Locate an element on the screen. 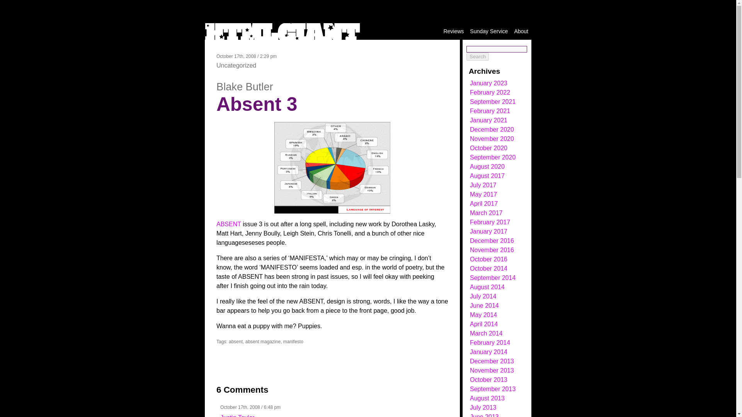 This screenshot has width=742, height=417. July 2017 is located at coordinates (483, 185).